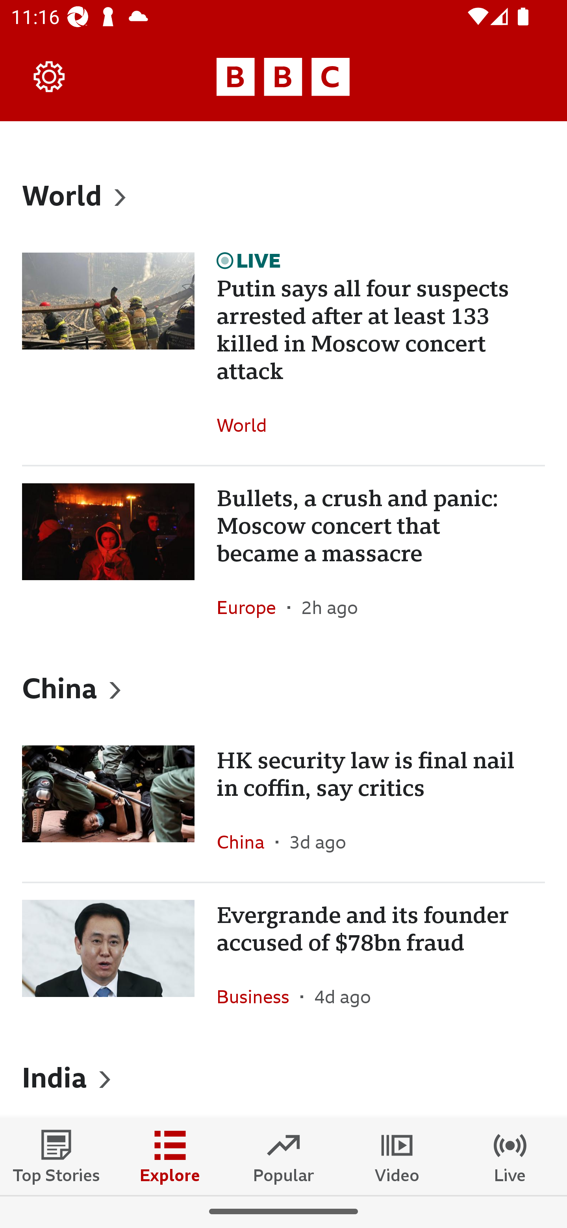 The image size is (567, 1228). Describe the element at coordinates (283, 688) in the screenshot. I see `China, Heading China   ` at that location.